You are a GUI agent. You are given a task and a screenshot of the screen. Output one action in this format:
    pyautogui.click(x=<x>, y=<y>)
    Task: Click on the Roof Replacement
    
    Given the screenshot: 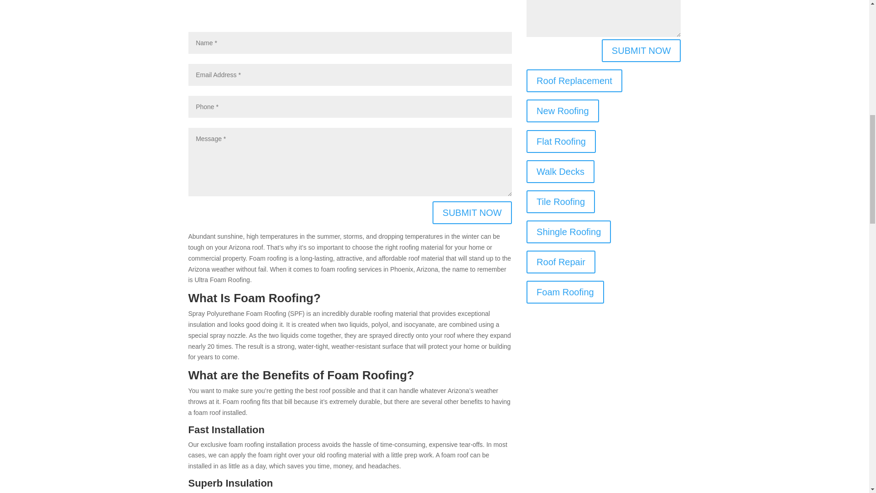 What is the action you would take?
    pyautogui.click(x=574, y=80)
    